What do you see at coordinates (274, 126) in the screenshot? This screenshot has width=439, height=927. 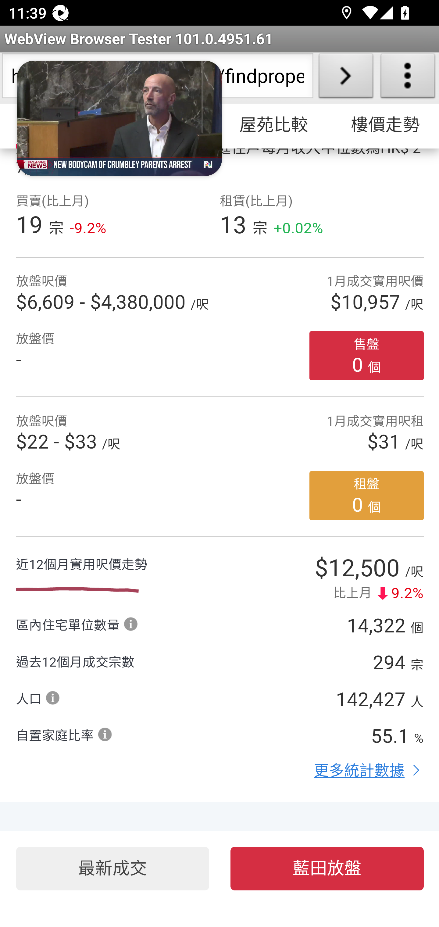 I see `屋苑比較` at bounding box center [274, 126].